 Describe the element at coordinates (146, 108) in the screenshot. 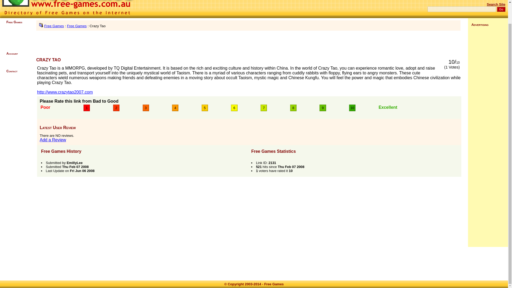

I see ` 3 ` at that location.